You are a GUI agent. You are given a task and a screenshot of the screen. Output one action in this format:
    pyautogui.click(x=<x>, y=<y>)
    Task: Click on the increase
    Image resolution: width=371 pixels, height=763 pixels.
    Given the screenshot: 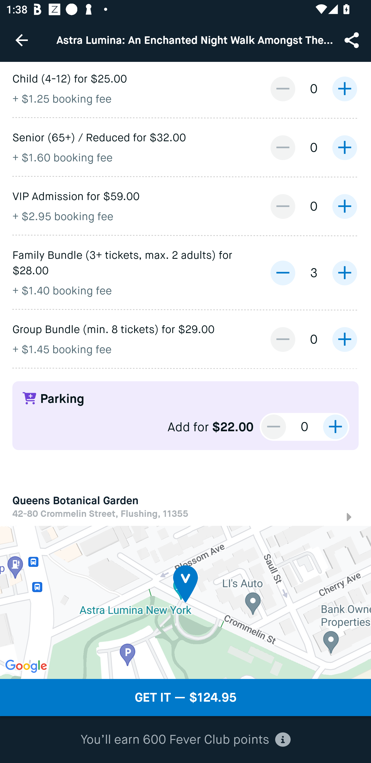 What is the action you would take?
    pyautogui.click(x=344, y=206)
    